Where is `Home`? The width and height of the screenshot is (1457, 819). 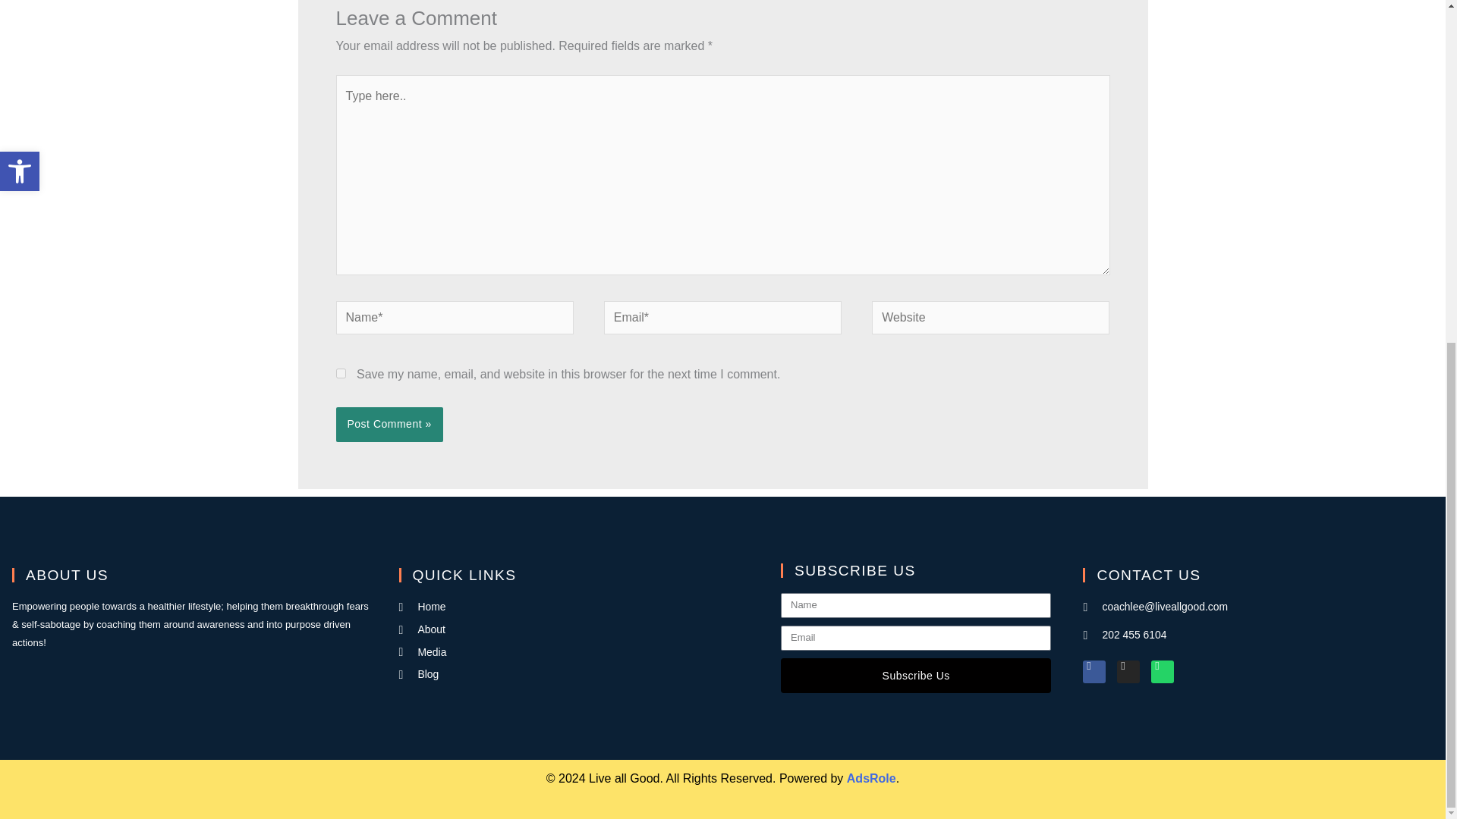 Home is located at coordinates (581, 607).